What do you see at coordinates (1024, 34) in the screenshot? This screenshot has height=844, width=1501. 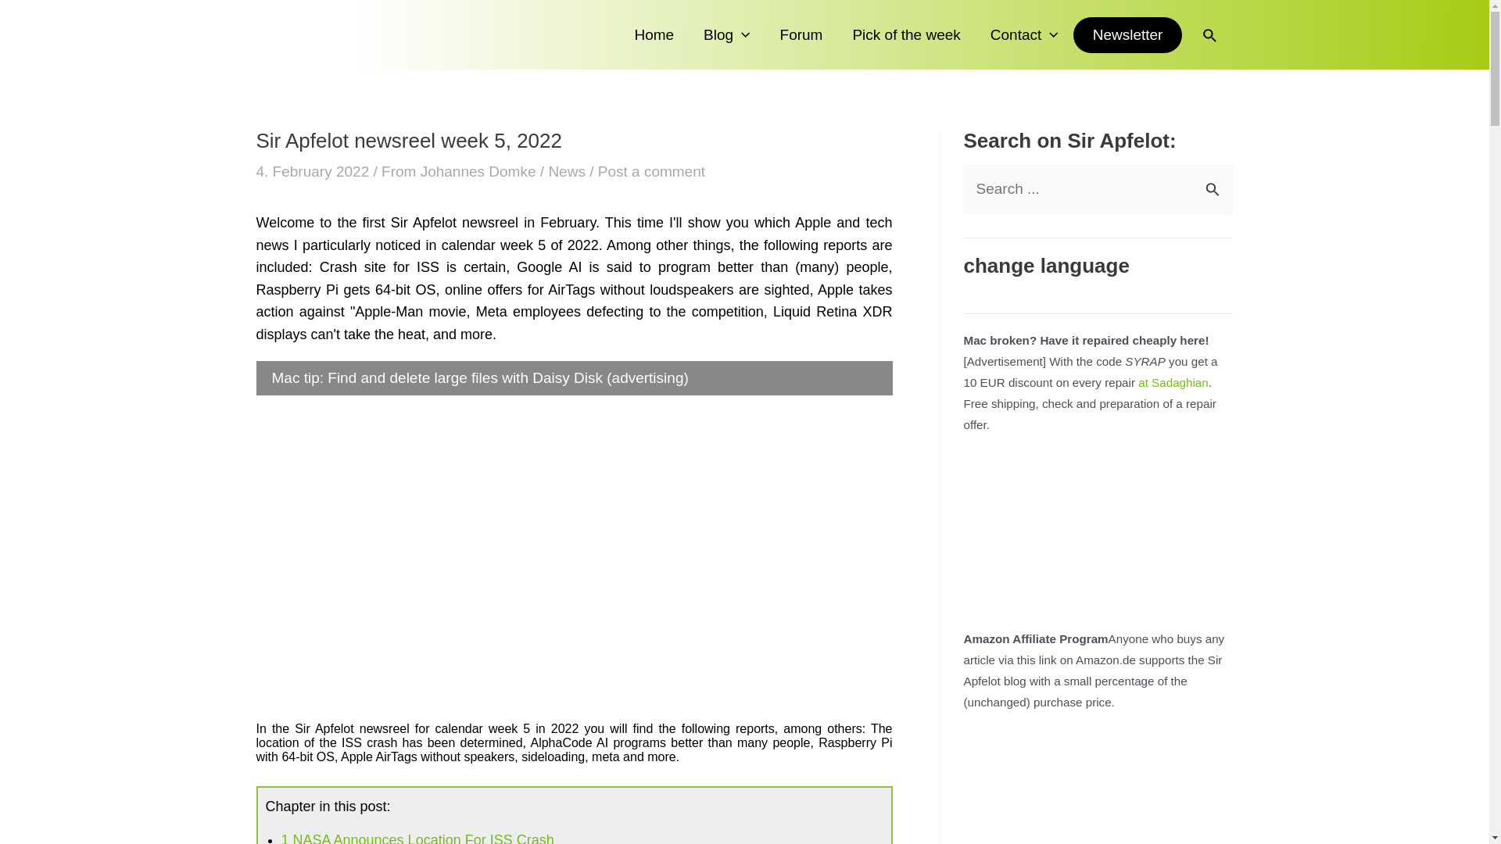 I see `Contact` at bounding box center [1024, 34].